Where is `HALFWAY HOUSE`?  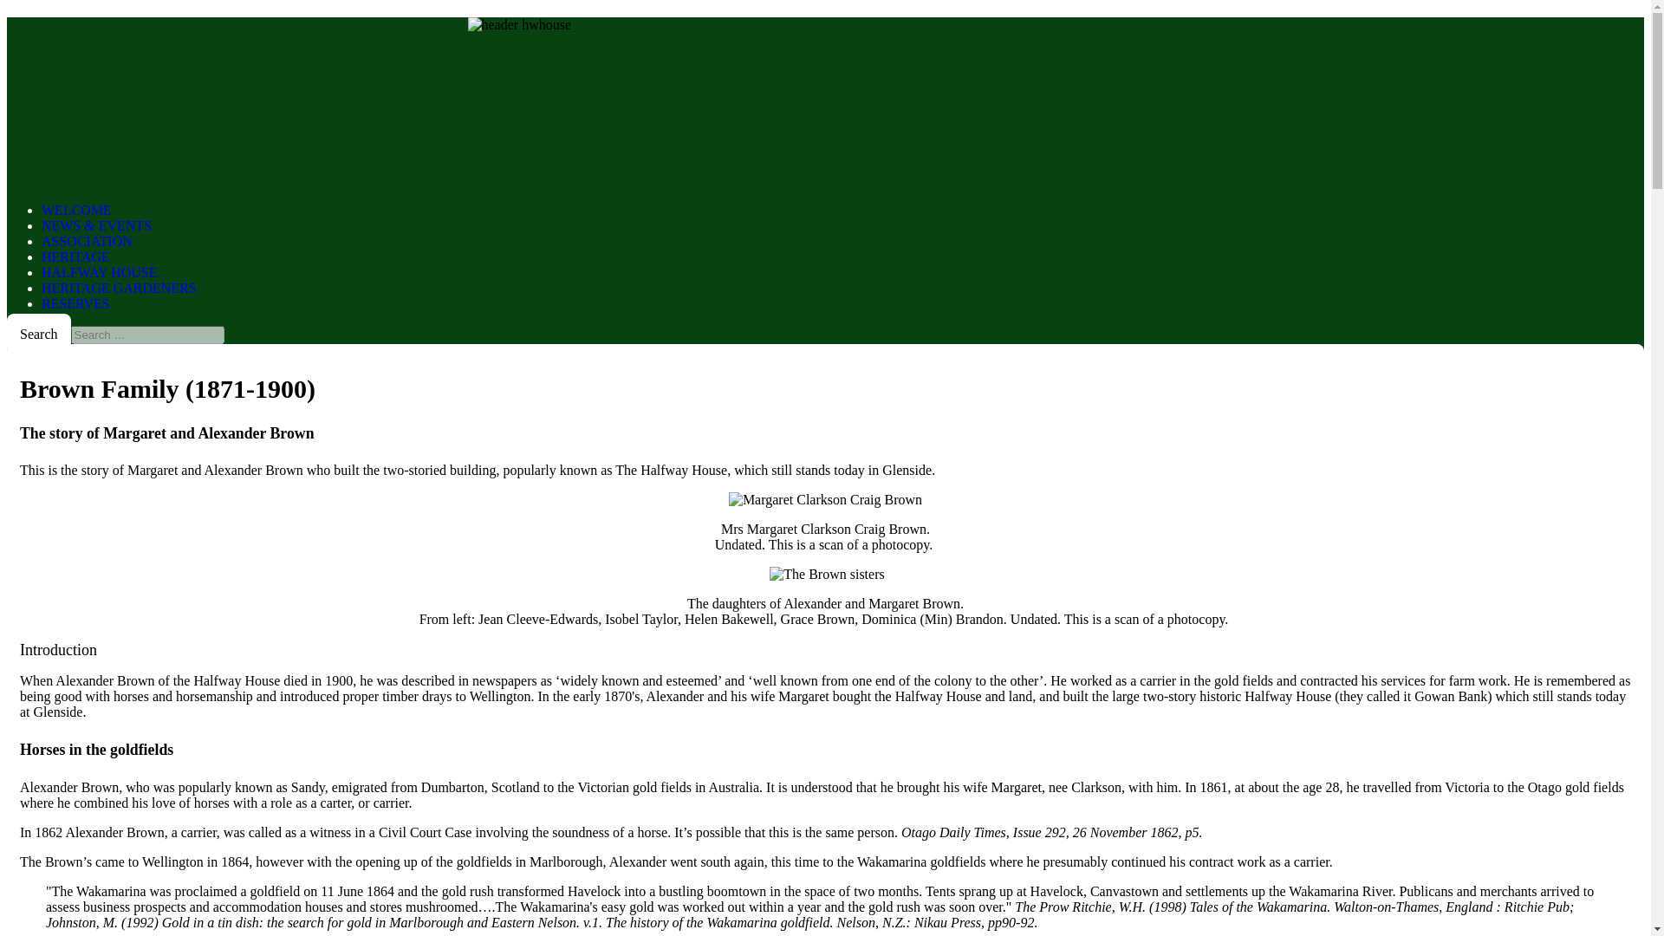 HALFWAY HOUSE is located at coordinates (100, 272).